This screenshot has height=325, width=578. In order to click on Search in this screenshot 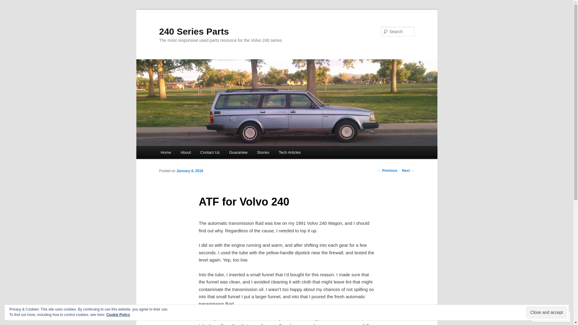, I will do `click(10, 4)`.